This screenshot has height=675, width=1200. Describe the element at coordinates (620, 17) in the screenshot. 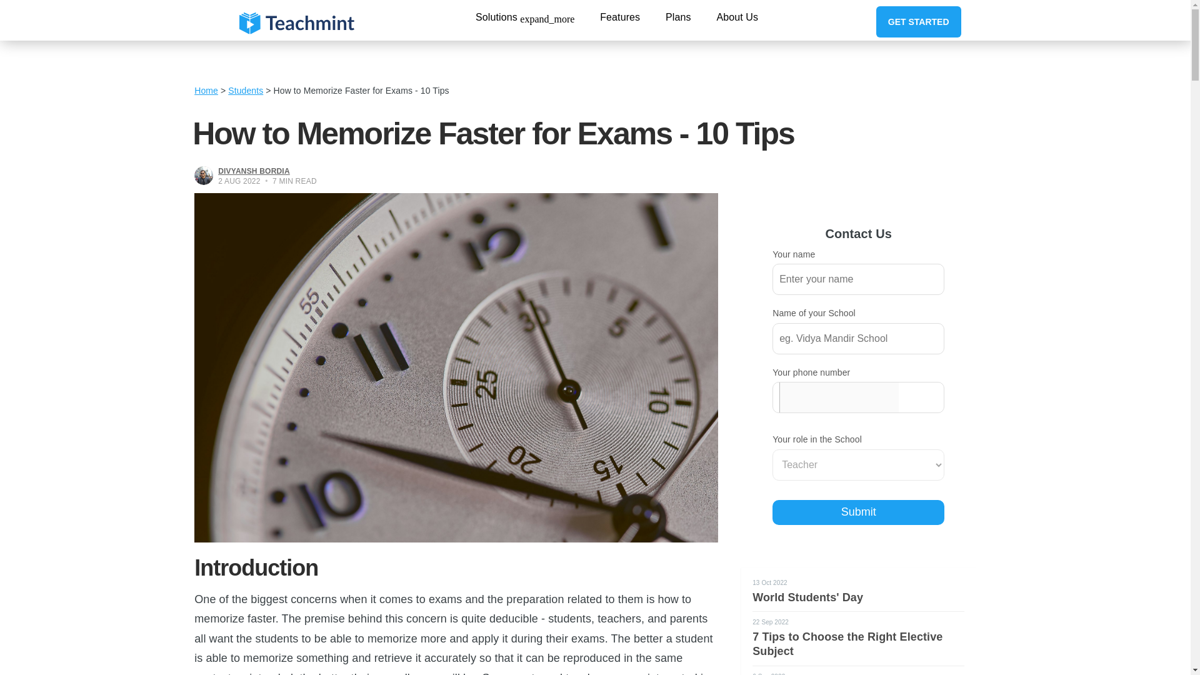

I see `Features` at that location.